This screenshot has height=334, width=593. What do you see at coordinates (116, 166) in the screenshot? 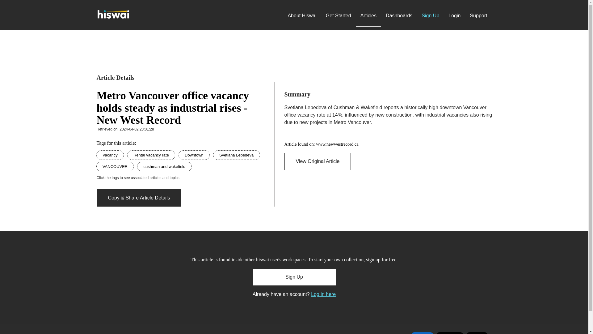
I see `VANCOUVER` at bounding box center [116, 166].